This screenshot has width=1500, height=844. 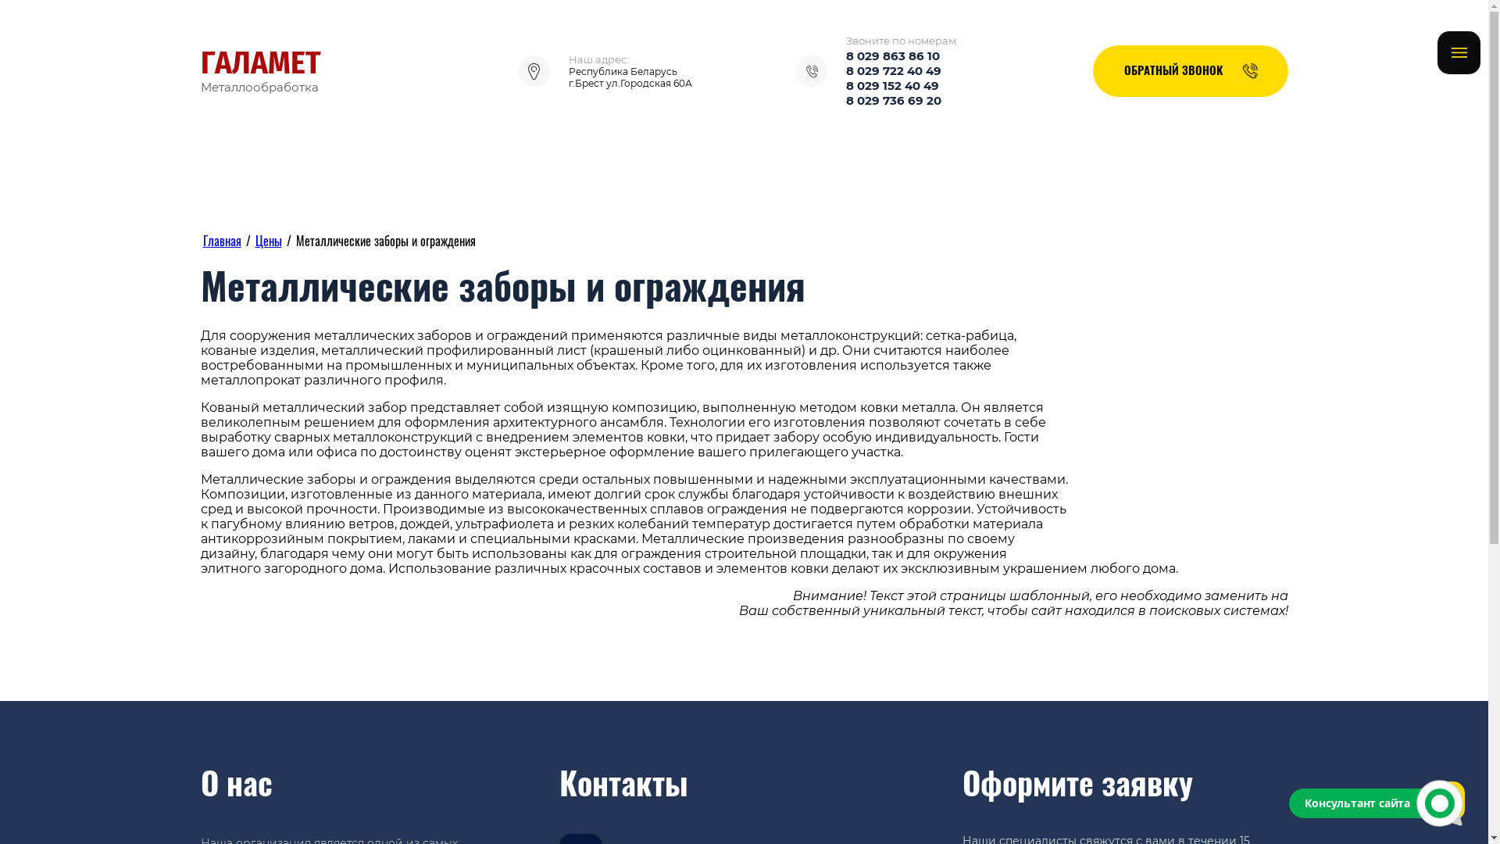 What do you see at coordinates (892, 86) in the screenshot?
I see `8 029 152 40 49` at bounding box center [892, 86].